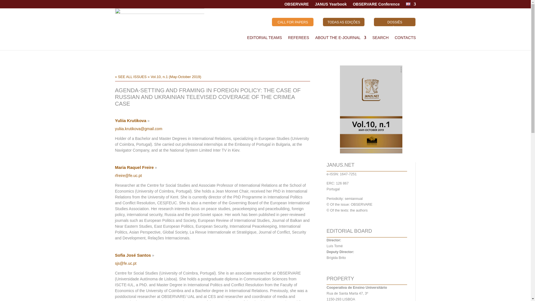  I want to click on Yuliia Krutikova, so click(130, 122).